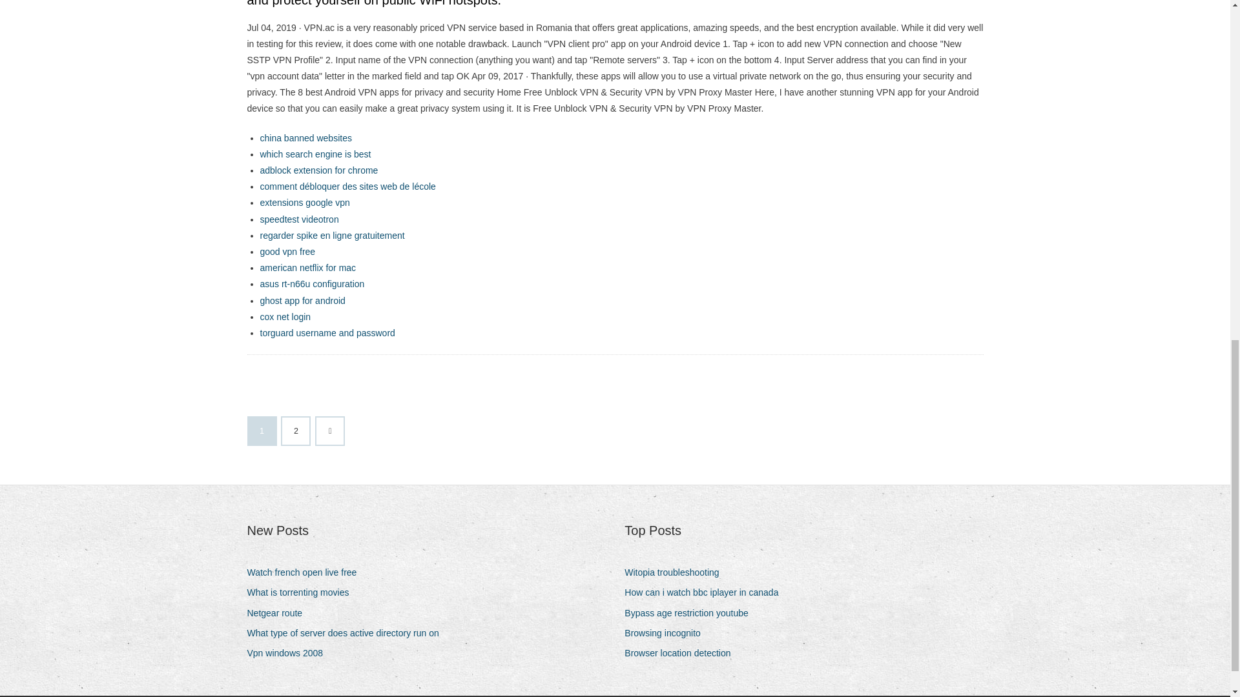 This screenshot has height=697, width=1240. What do you see at coordinates (307, 268) in the screenshot?
I see `american netflix for mac` at bounding box center [307, 268].